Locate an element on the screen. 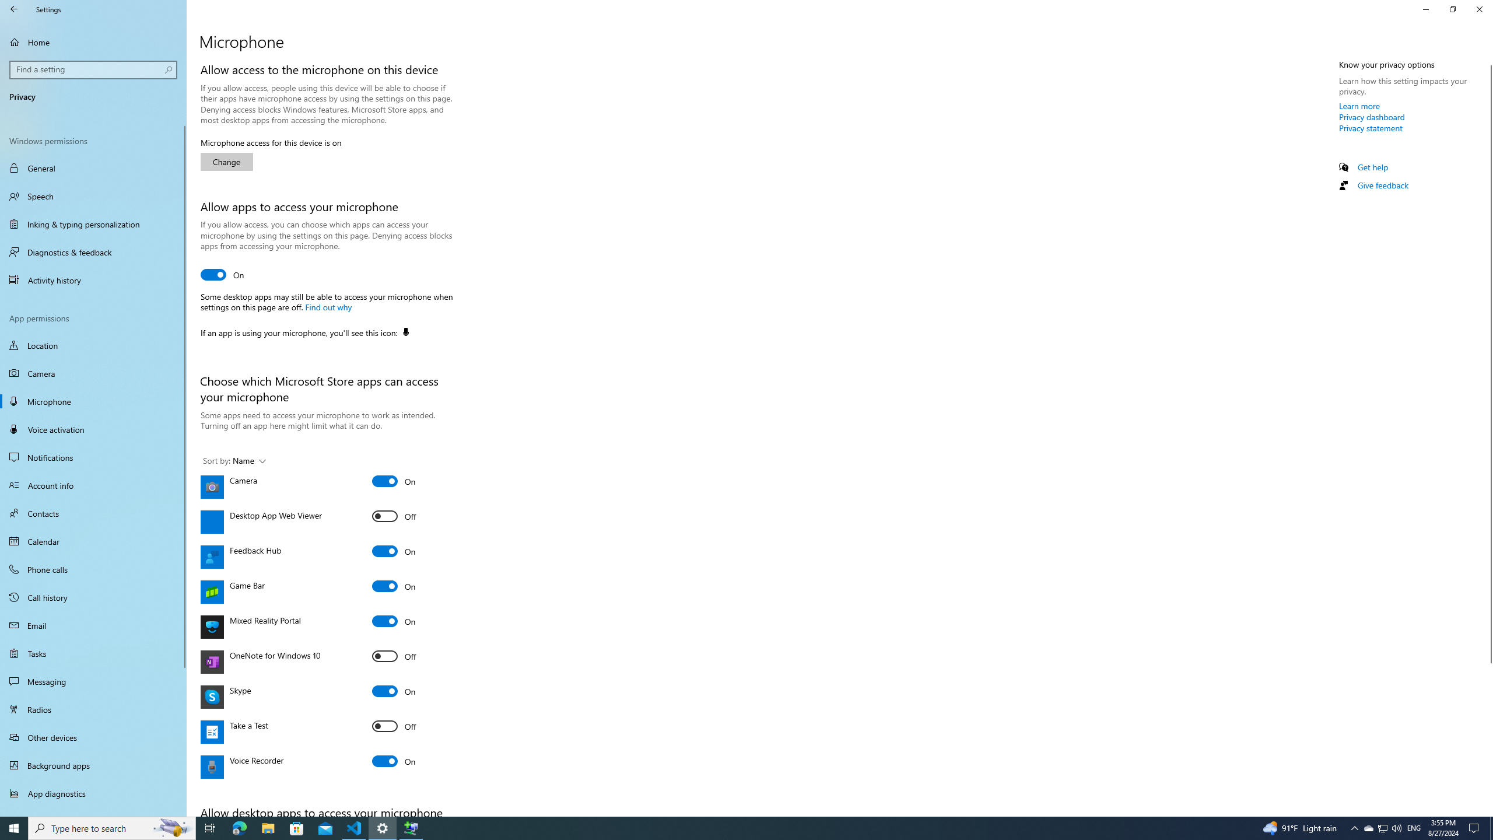 This screenshot has width=1493, height=840. Contacts is located at coordinates (93, 513).